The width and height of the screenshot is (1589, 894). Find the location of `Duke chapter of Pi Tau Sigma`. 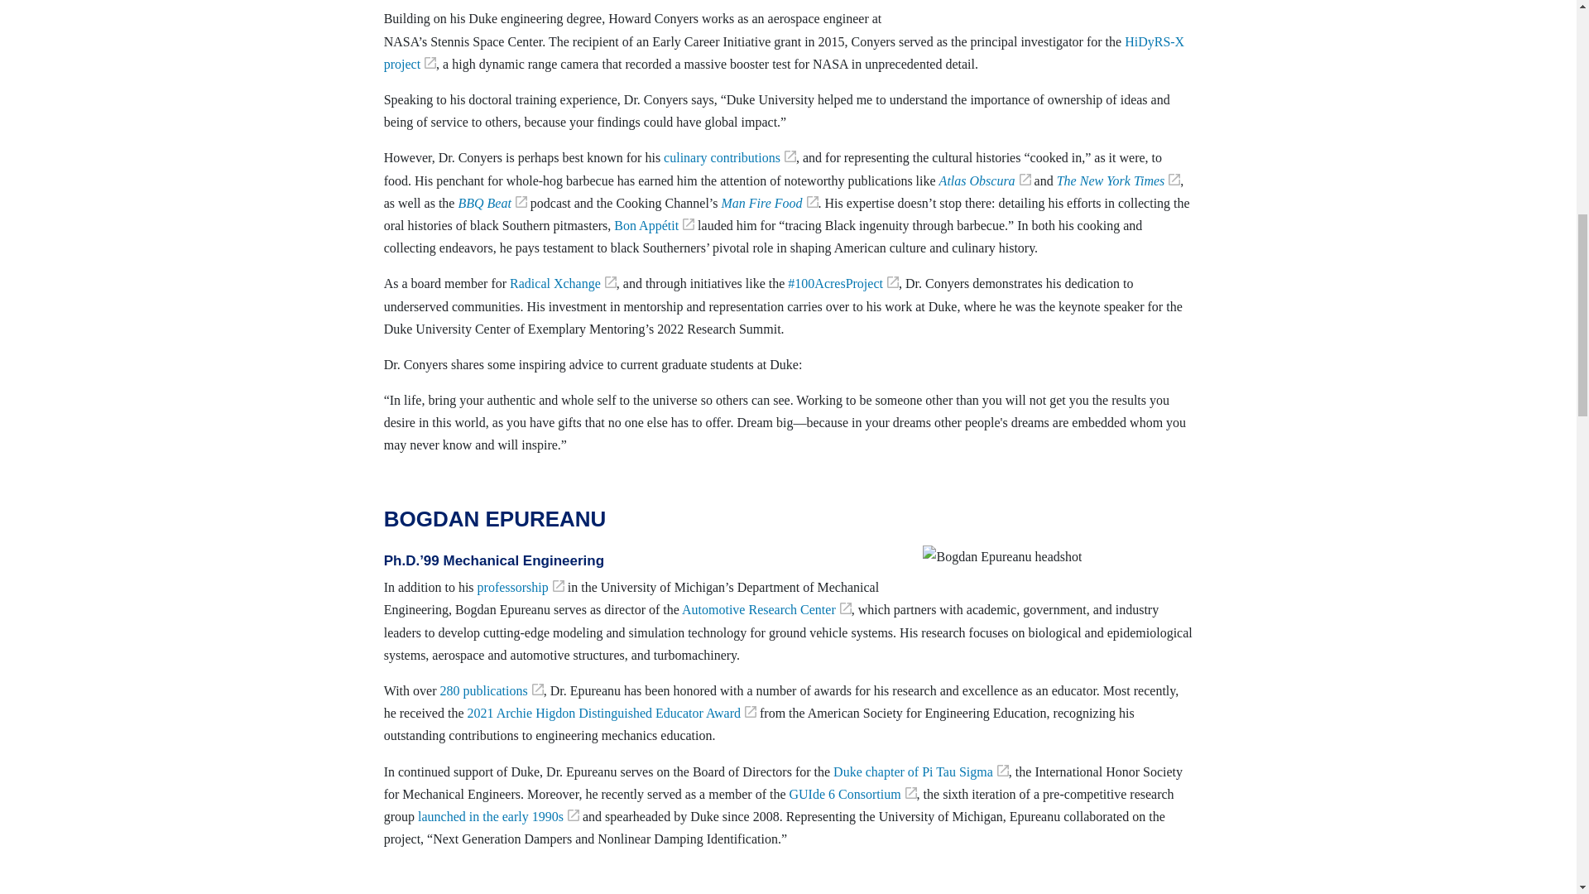

Duke chapter of Pi Tau Sigma is located at coordinates (920, 771).